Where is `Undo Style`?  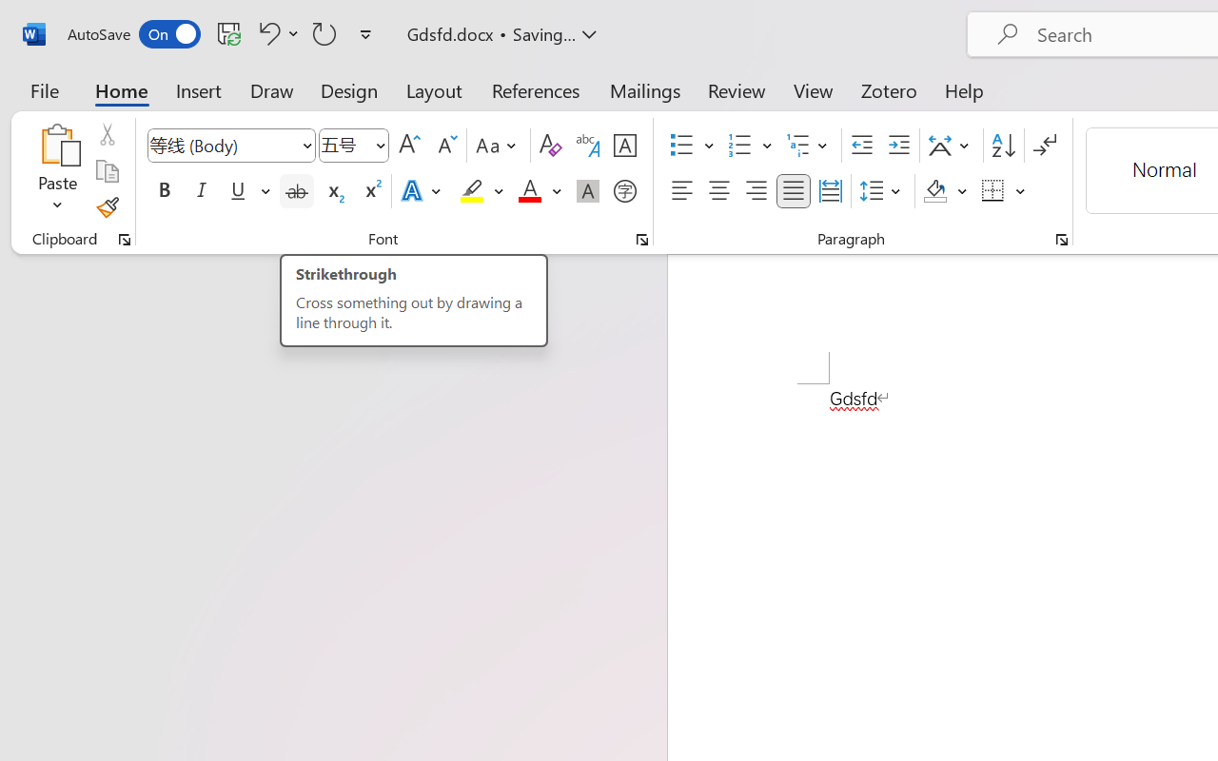 Undo Style is located at coordinates (276, 33).